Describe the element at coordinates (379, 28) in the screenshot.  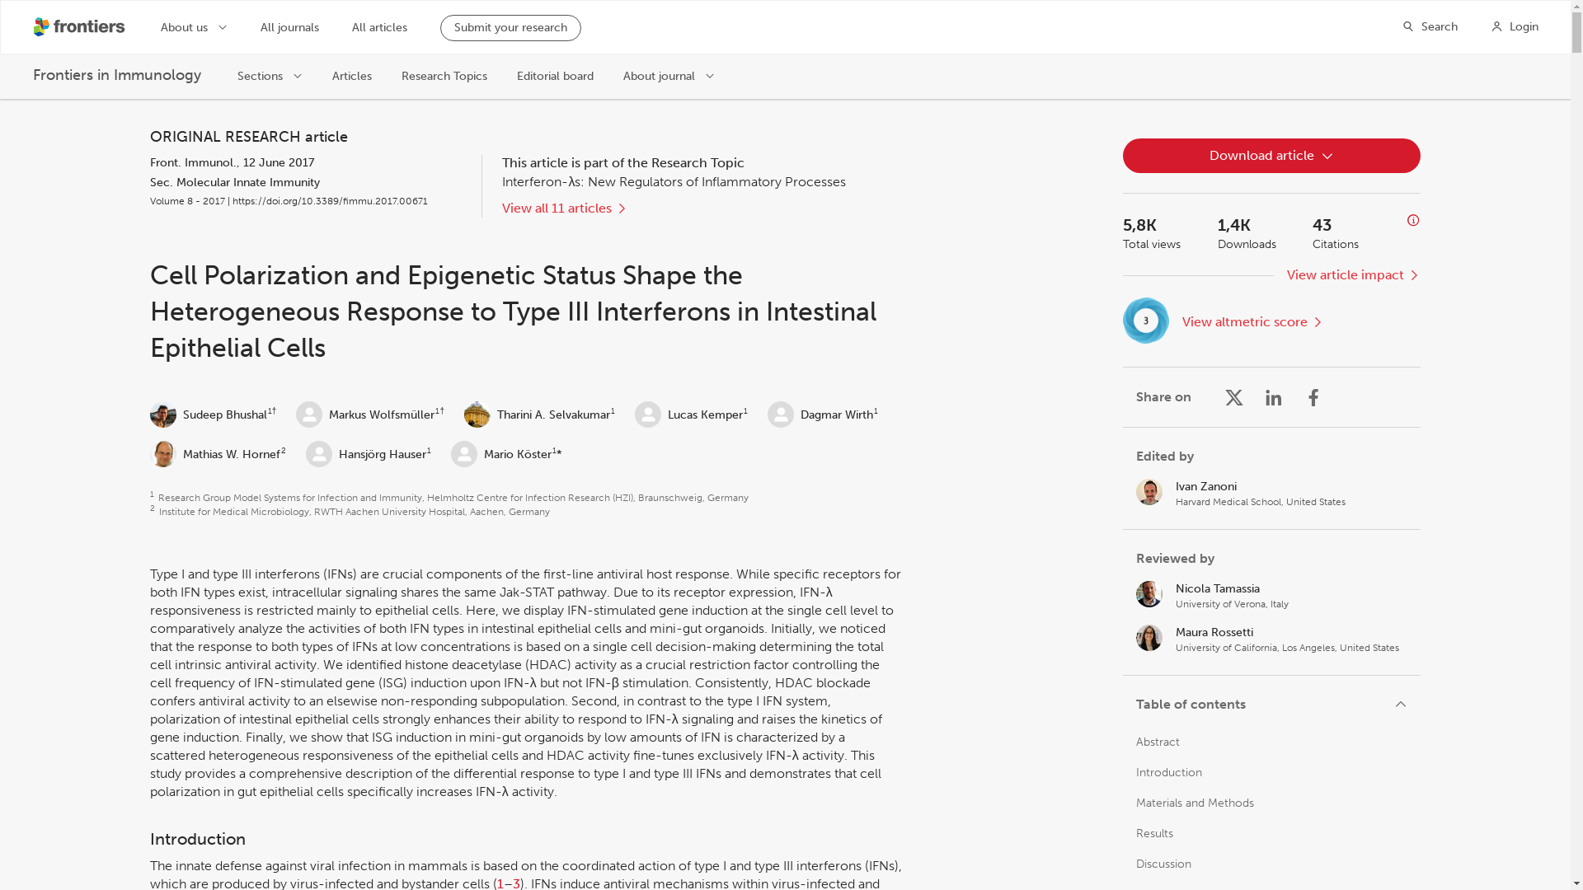
I see `All articles` at that location.